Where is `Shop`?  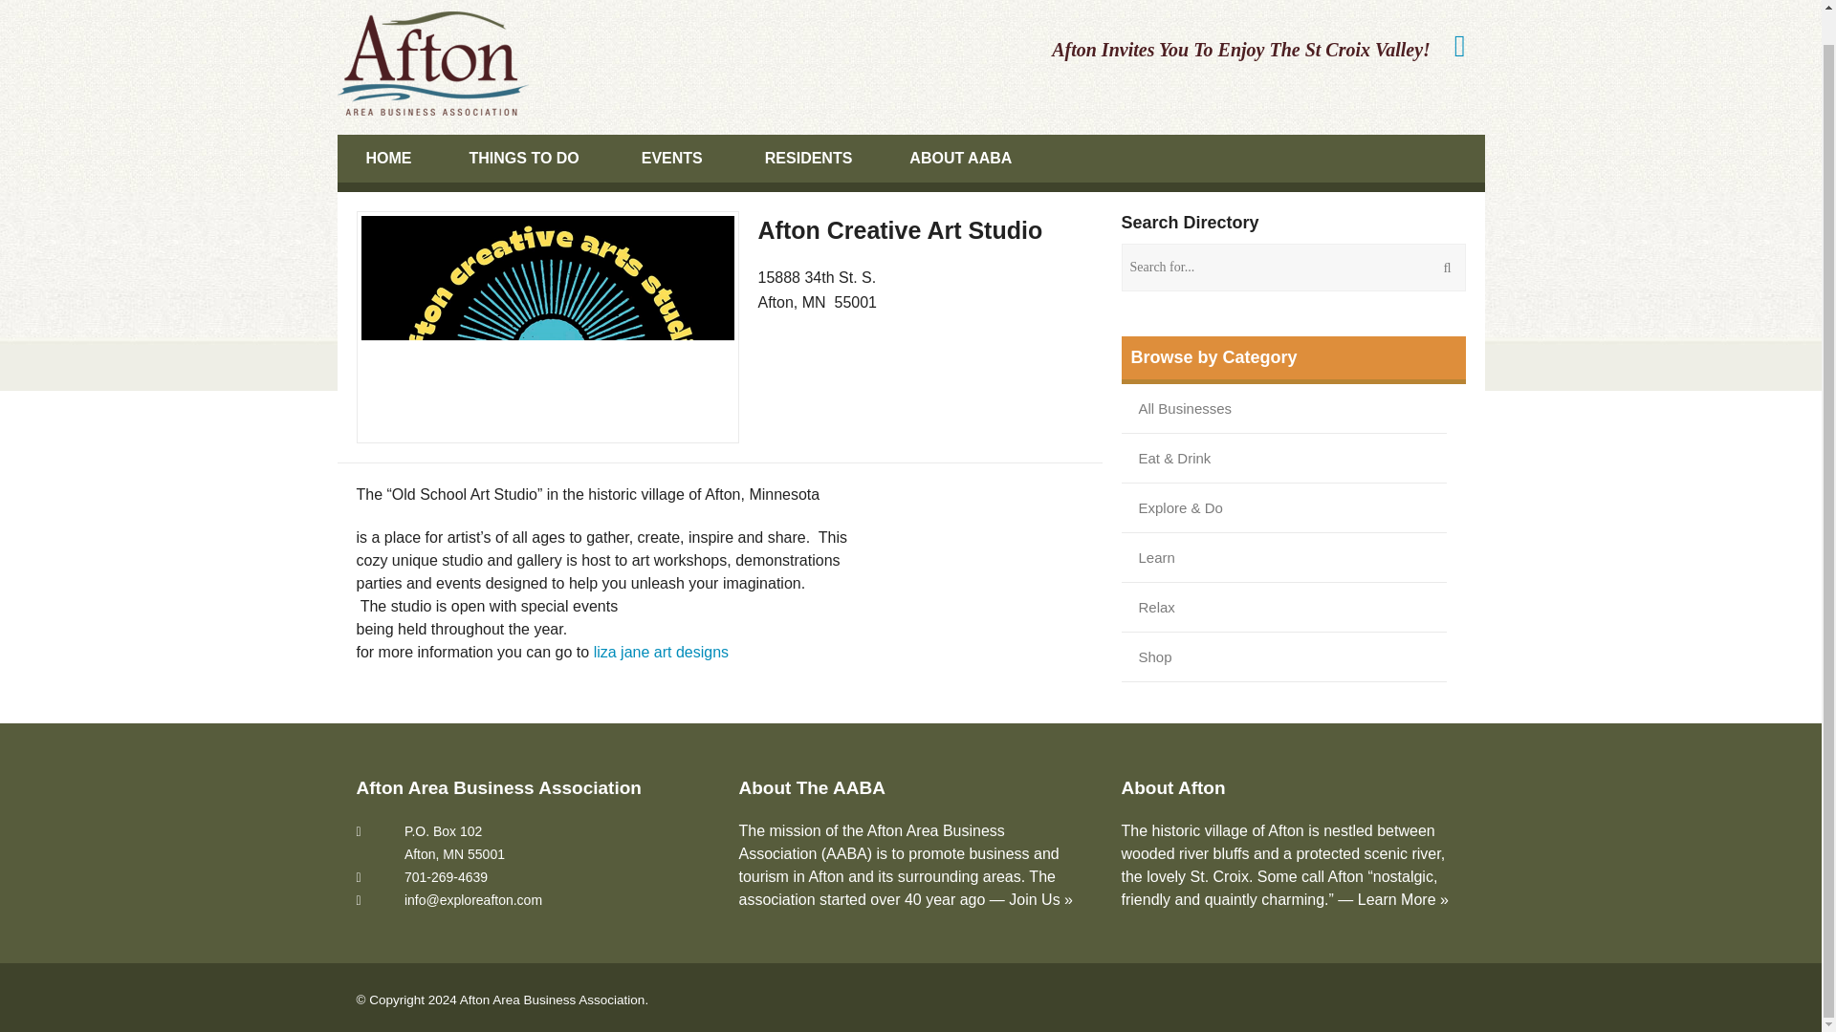
Shop is located at coordinates (1155, 656).